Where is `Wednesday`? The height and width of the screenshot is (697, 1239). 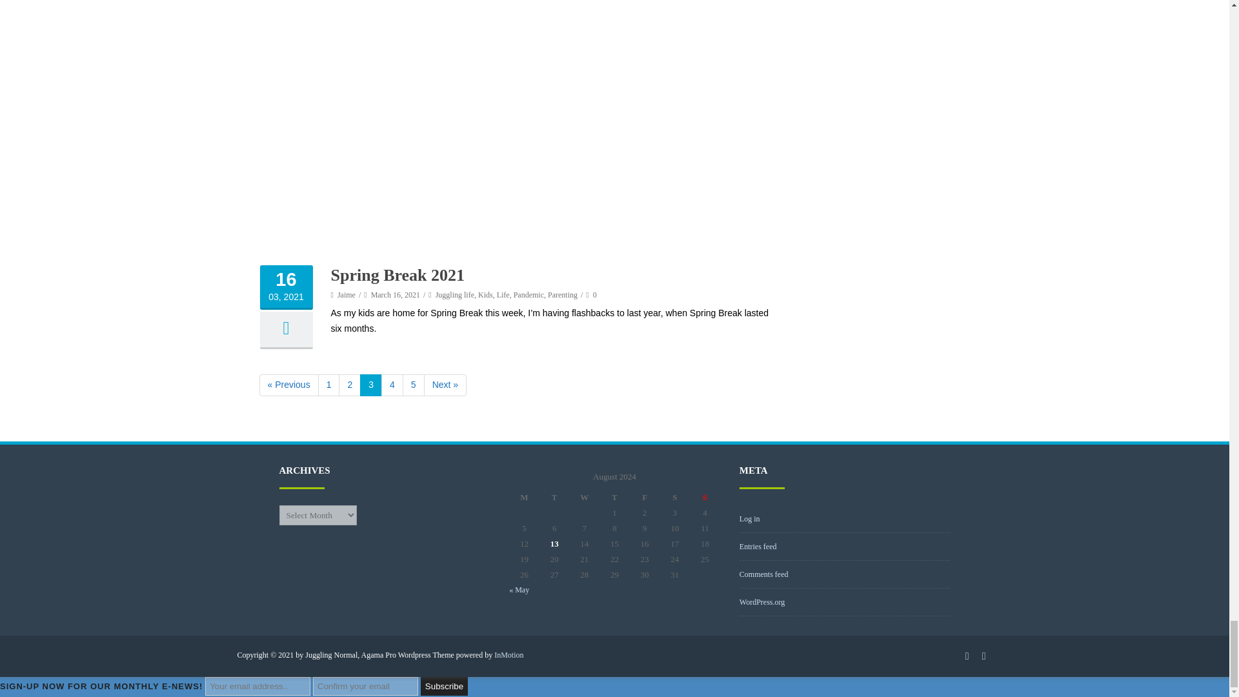 Wednesday is located at coordinates (584, 498).